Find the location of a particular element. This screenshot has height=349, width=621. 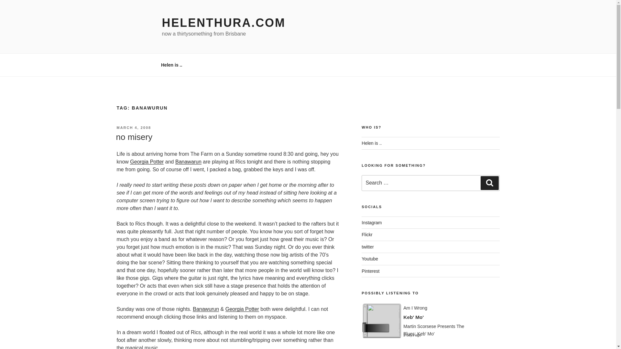

Georgia Potter is located at coordinates (242, 309).